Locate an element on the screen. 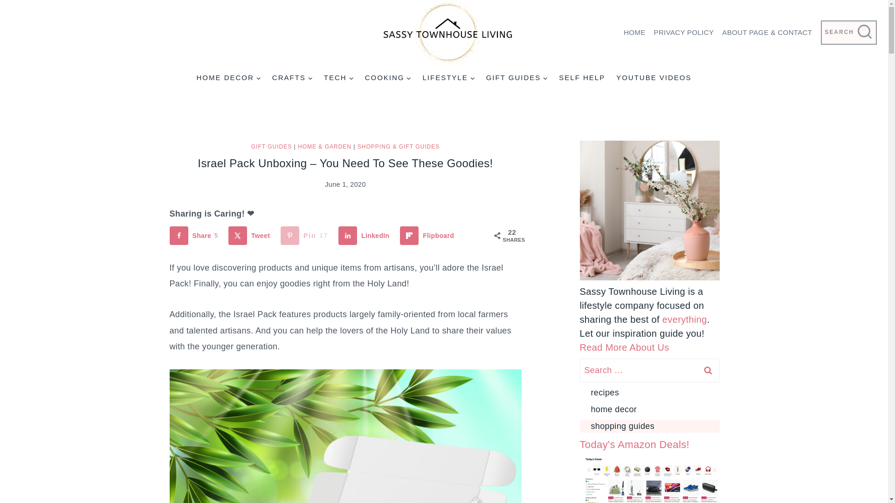  Share on X is located at coordinates (251, 236).